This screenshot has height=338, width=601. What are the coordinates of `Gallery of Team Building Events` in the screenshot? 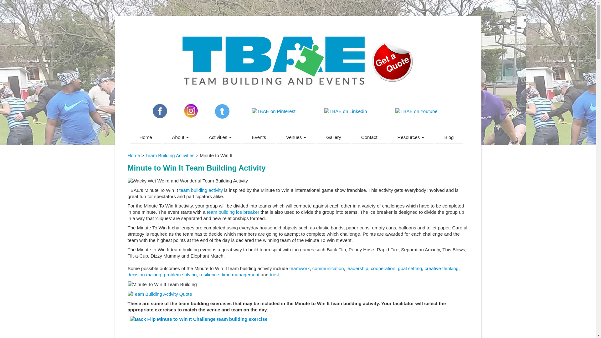 It's located at (333, 138).